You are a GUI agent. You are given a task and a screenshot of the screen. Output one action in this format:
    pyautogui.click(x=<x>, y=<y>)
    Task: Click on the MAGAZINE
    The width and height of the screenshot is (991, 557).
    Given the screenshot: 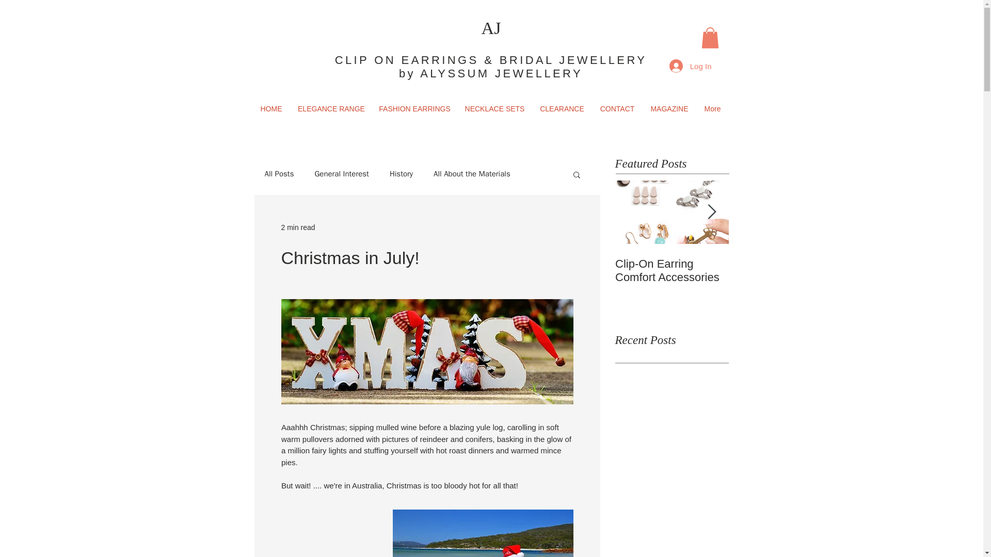 What is the action you would take?
    pyautogui.click(x=670, y=108)
    